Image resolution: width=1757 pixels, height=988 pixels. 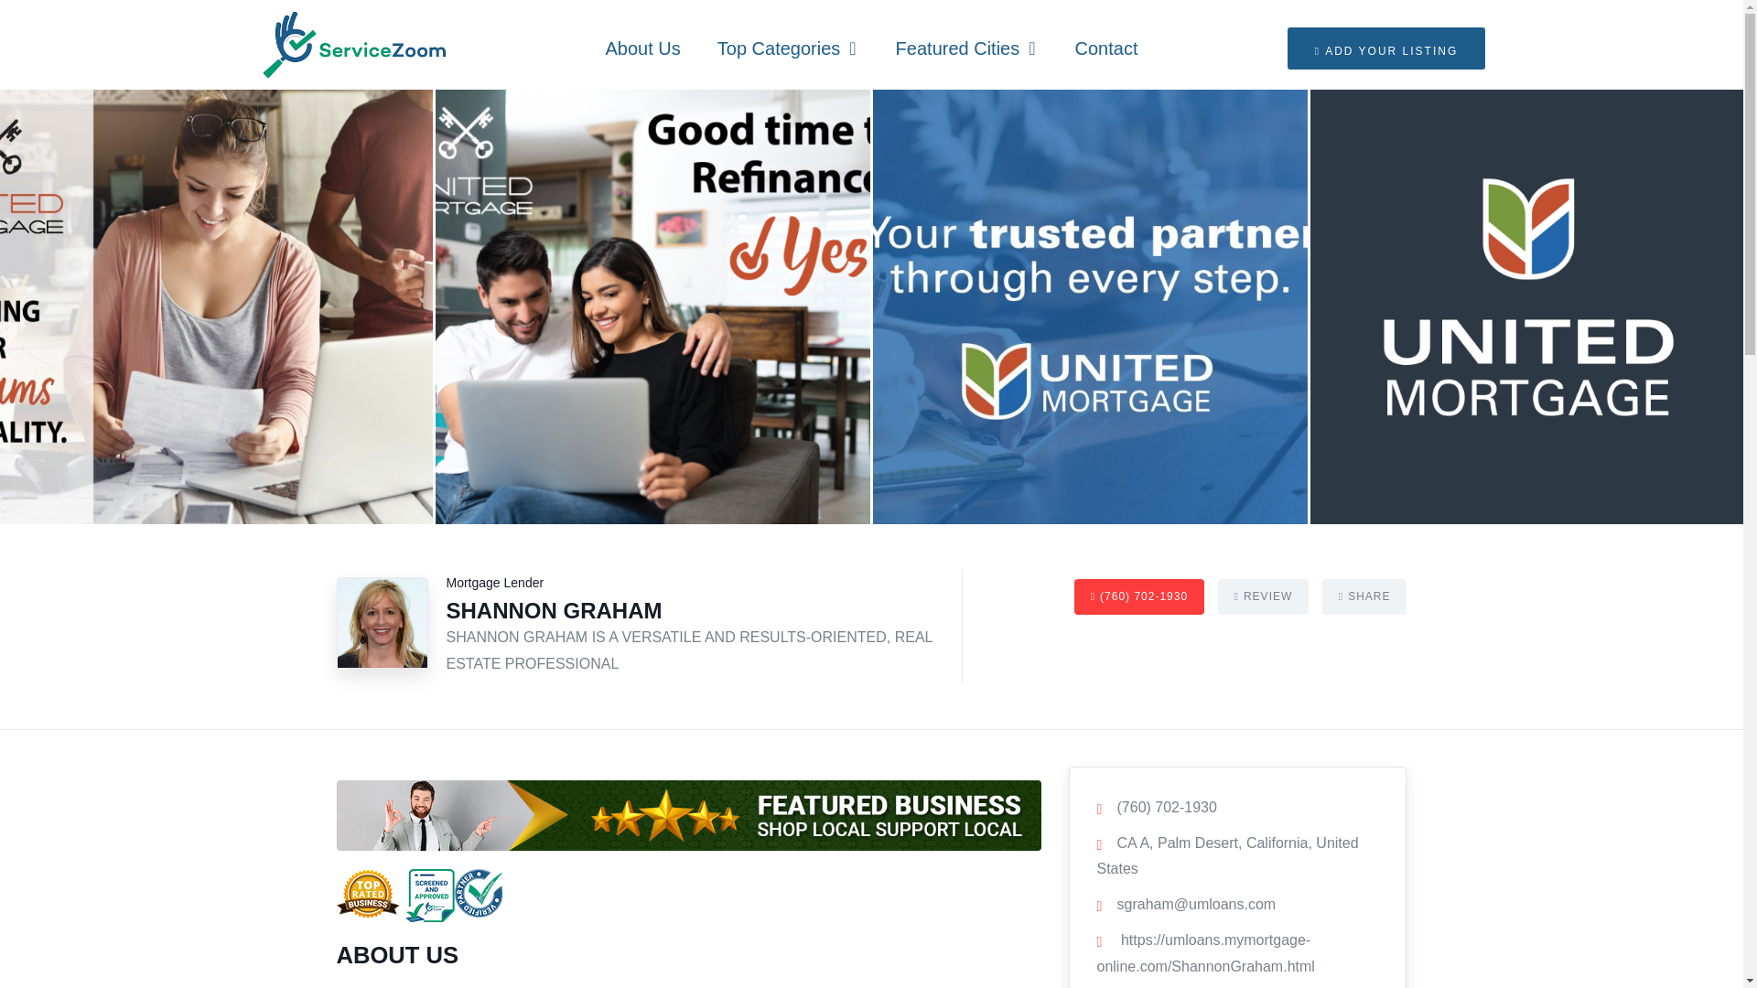 I want to click on Featured Cities, so click(x=966, y=48).